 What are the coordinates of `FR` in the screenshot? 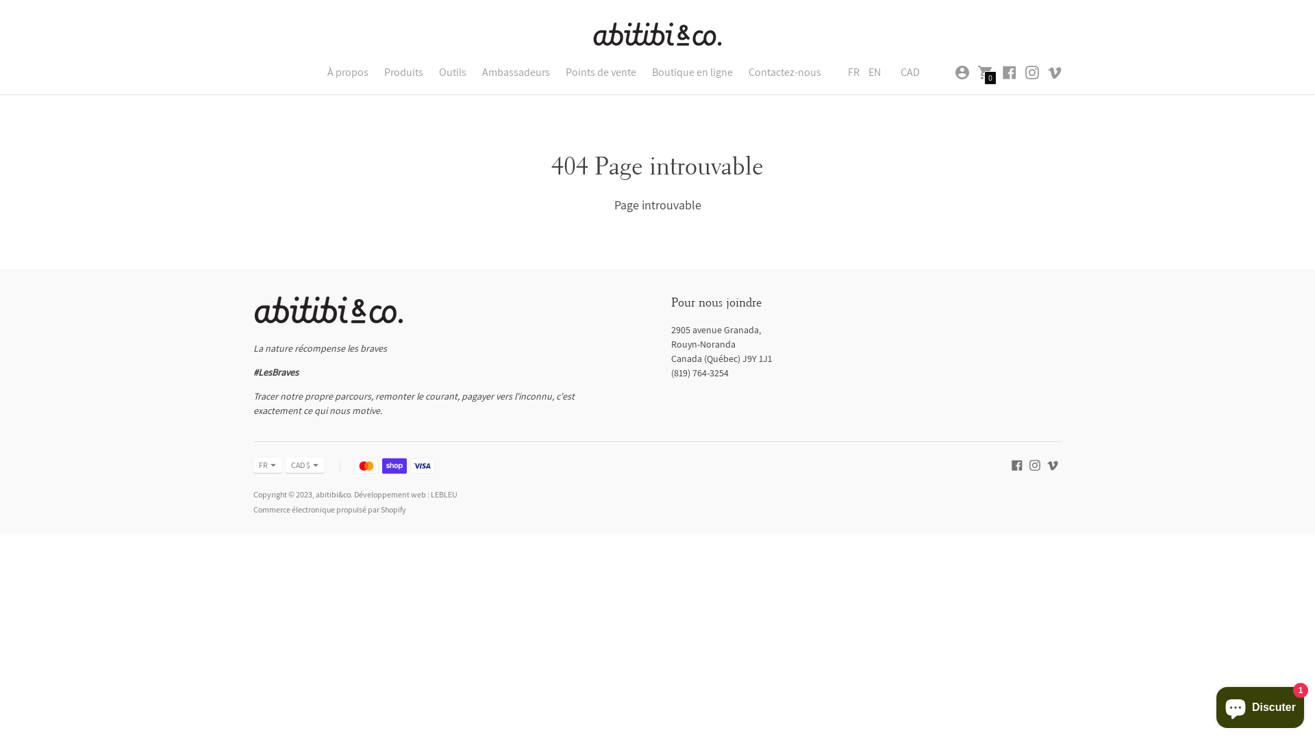 It's located at (267, 465).